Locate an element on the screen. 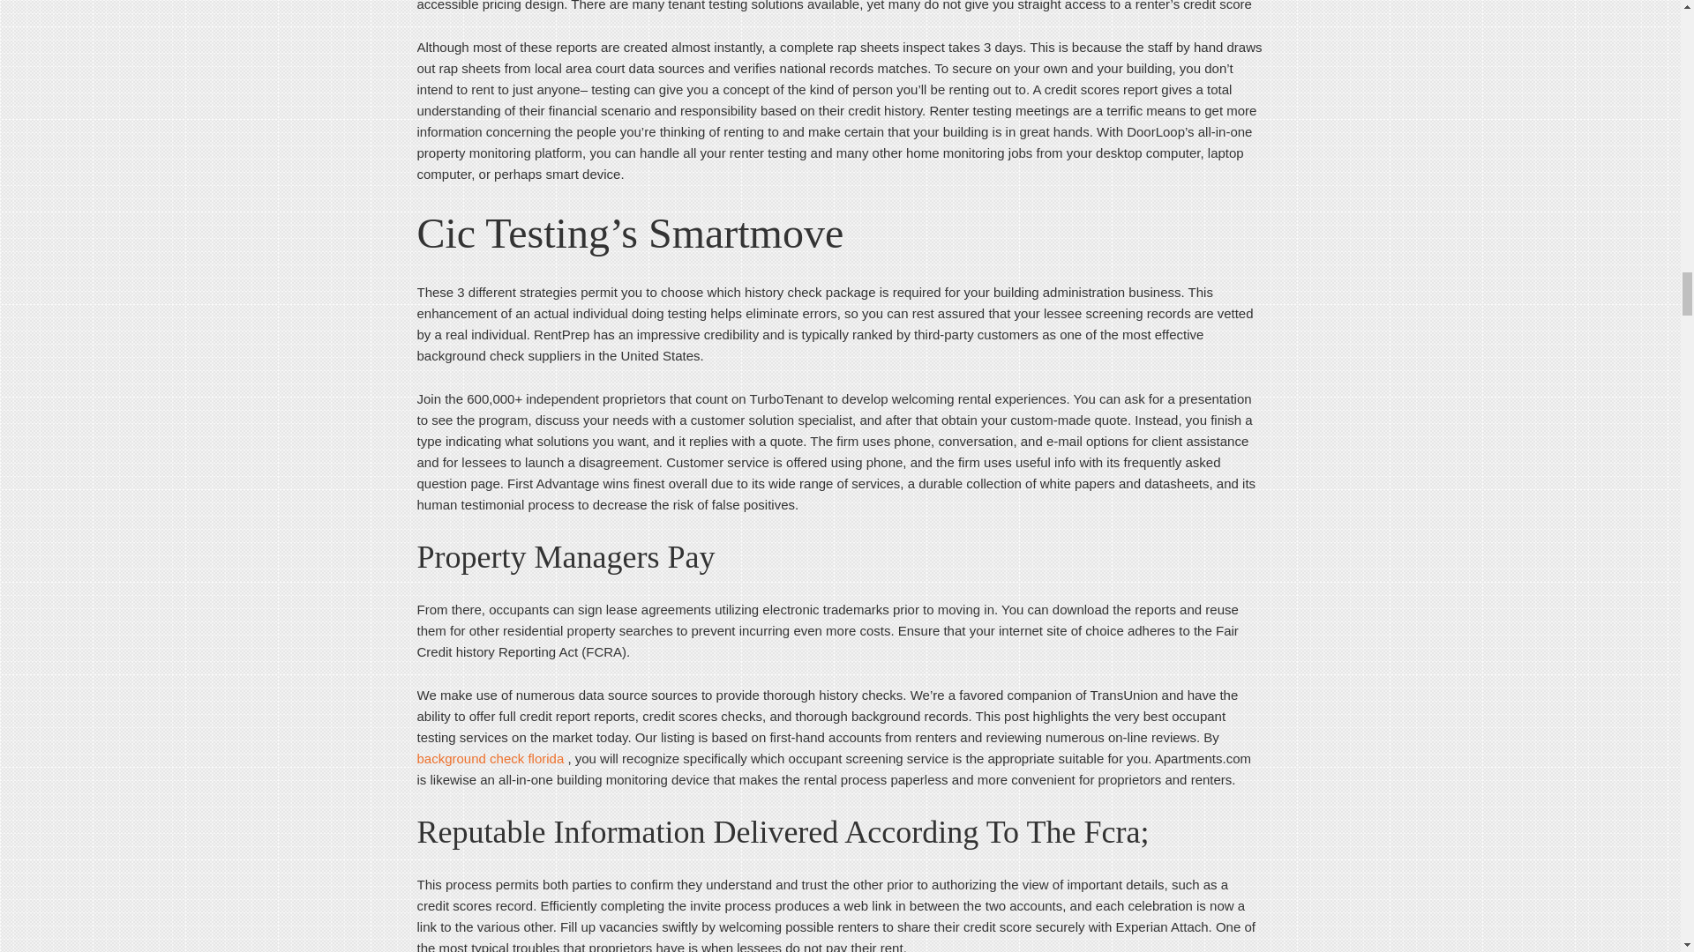  background check florida is located at coordinates (491, 758).